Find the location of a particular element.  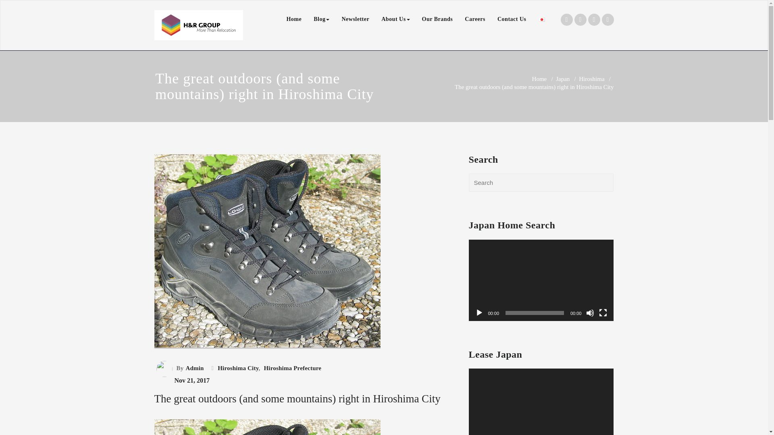

About Us is located at coordinates (395, 19).